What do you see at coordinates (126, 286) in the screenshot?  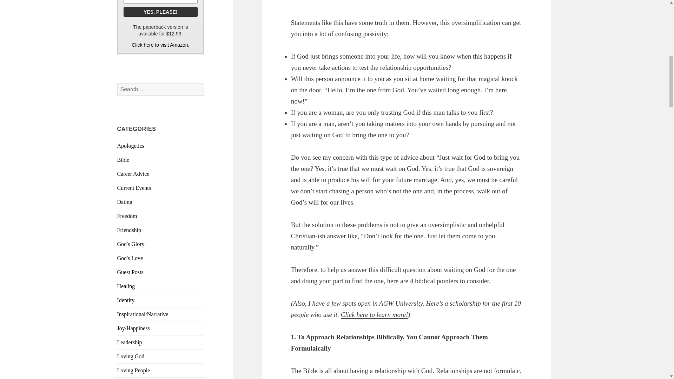 I see `Healing` at bounding box center [126, 286].